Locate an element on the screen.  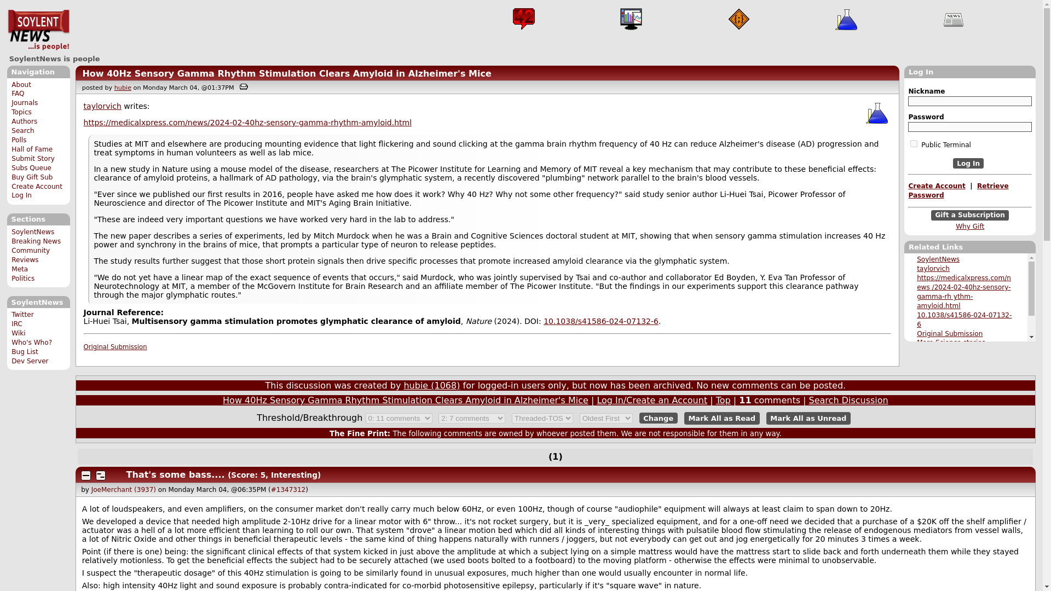
Show all comments in tree is located at coordinates (116, 475).